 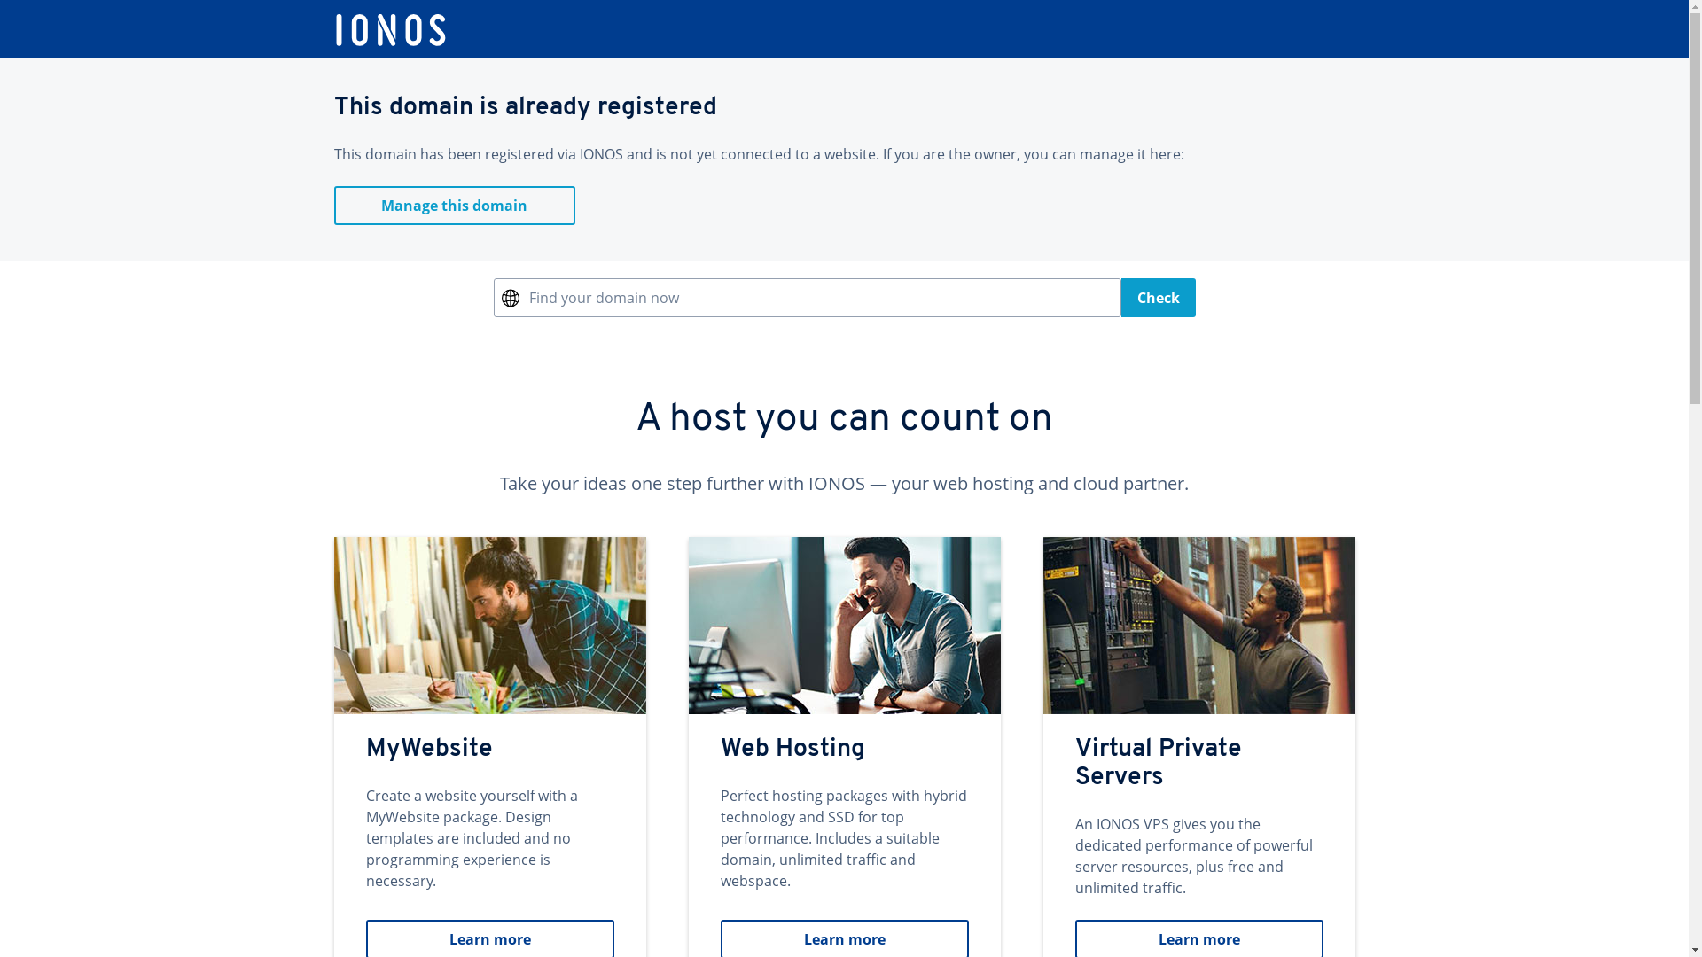 What do you see at coordinates (454, 206) in the screenshot?
I see `Manage this domain` at bounding box center [454, 206].